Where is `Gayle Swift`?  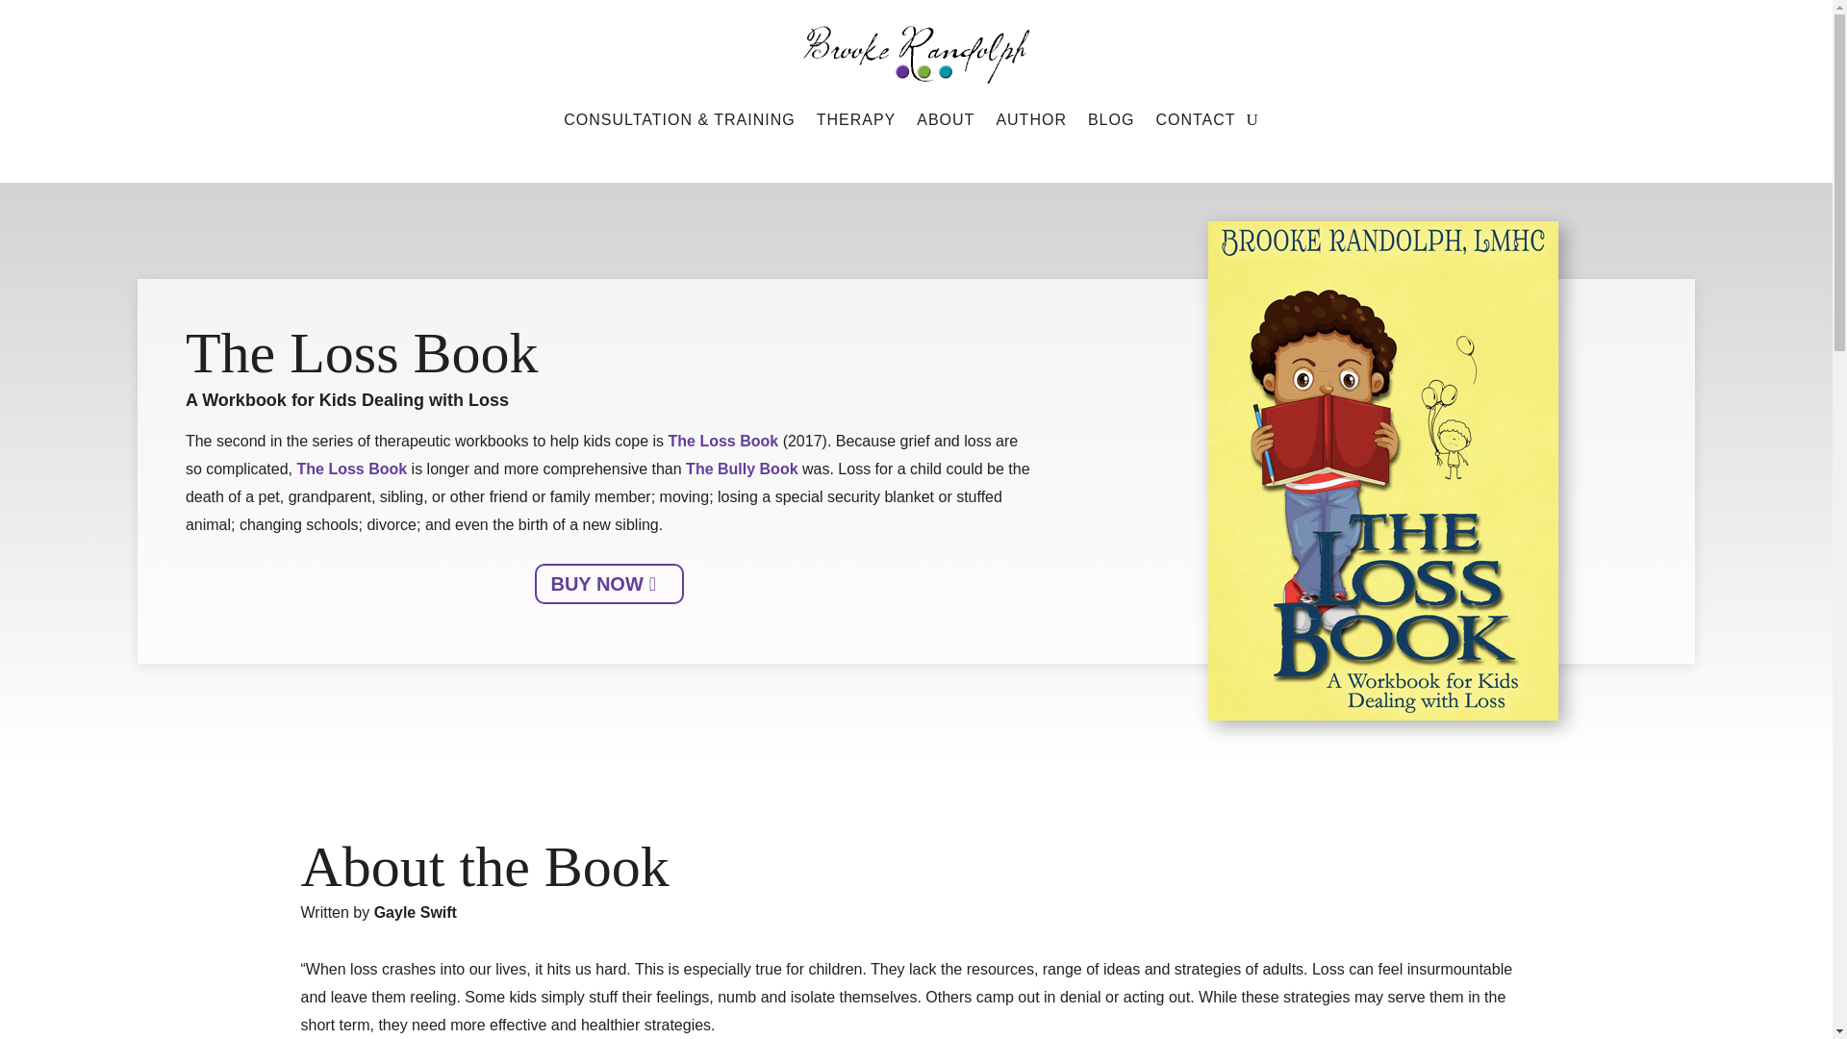 Gayle Swift is located at coordinates (416, 912).